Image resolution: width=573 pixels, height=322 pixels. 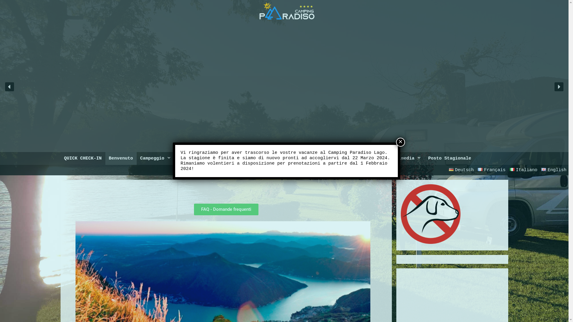 I want to click on Benvenuto, so click(x=121, y=159).